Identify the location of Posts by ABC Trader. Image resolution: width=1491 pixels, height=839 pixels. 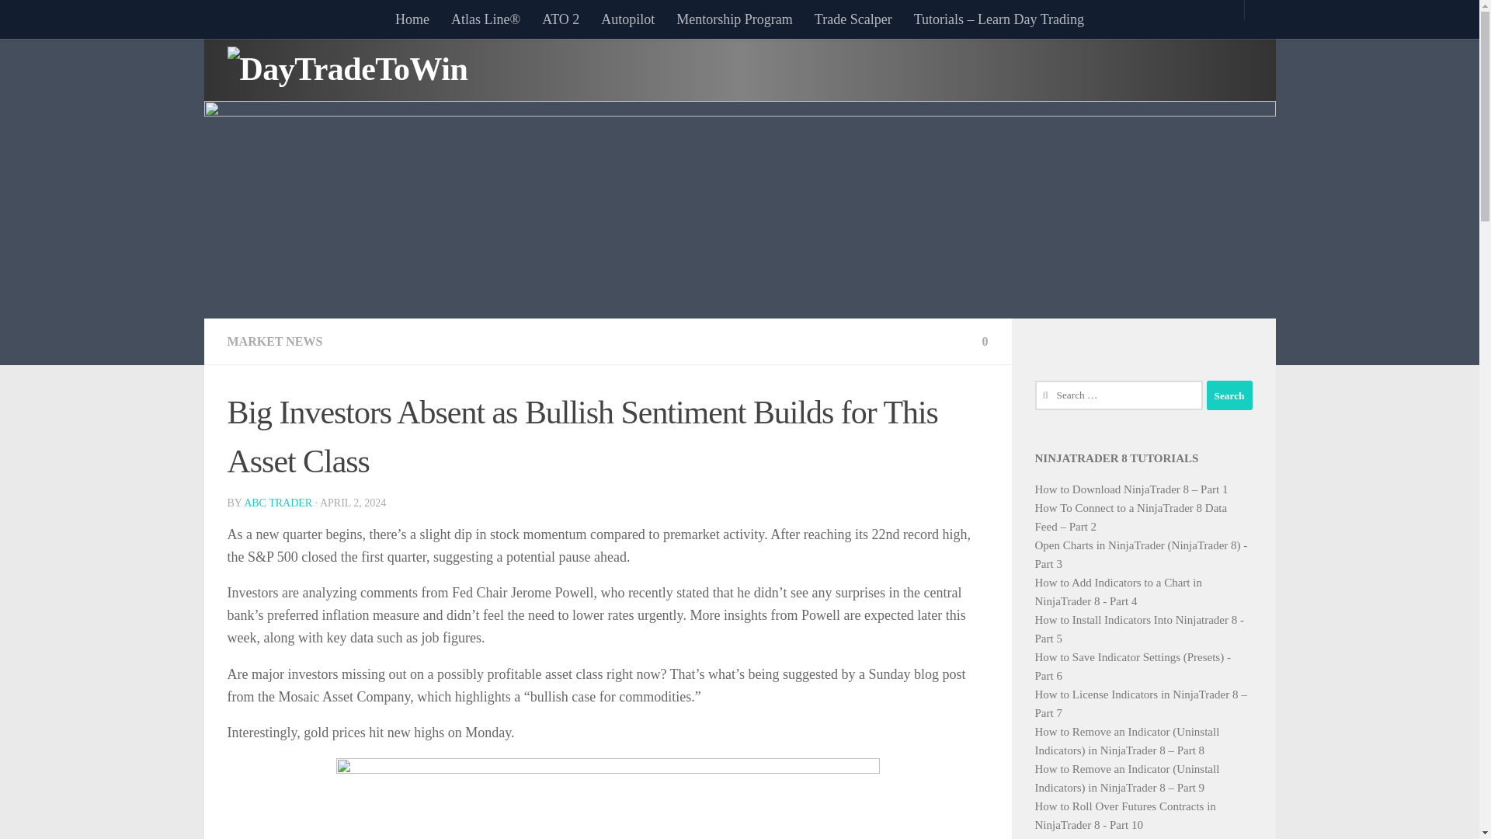
(278, 503).